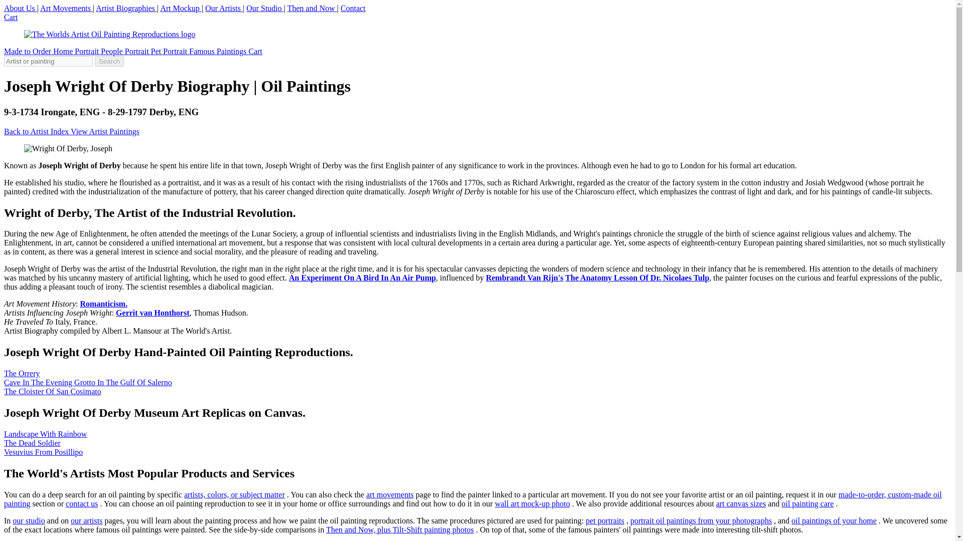  Describe the element at coordinates (234, 494) in the screenshot. I see `artists, colors, or subject matter` at that location.